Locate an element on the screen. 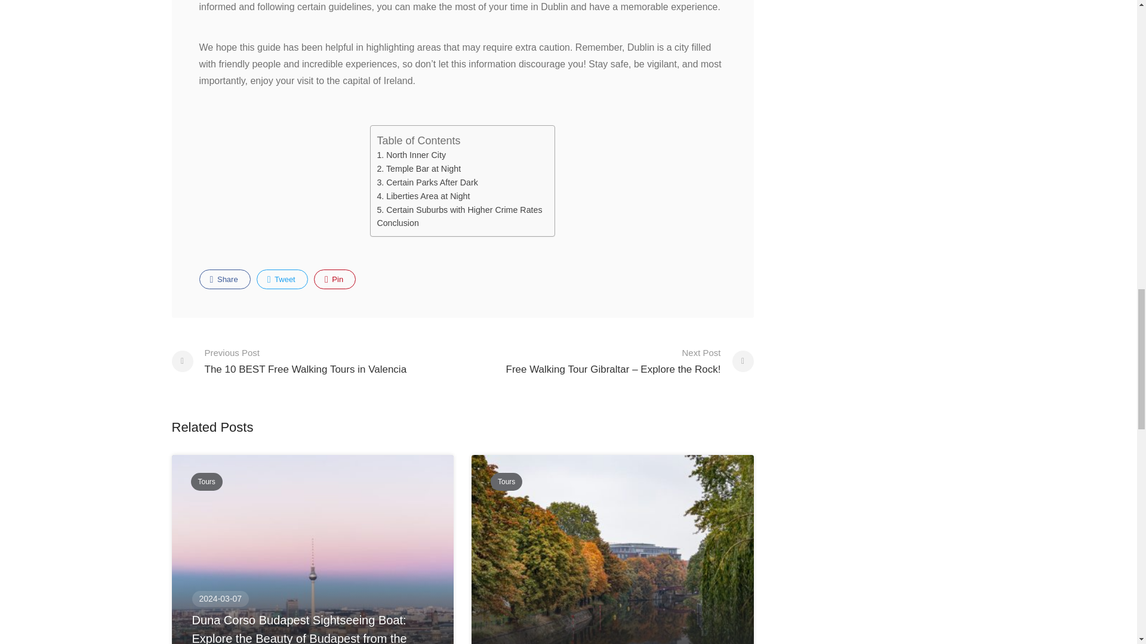 This screenshot has width=1146, height=644. 1. North Inner City is located at coordinates (282, 279).